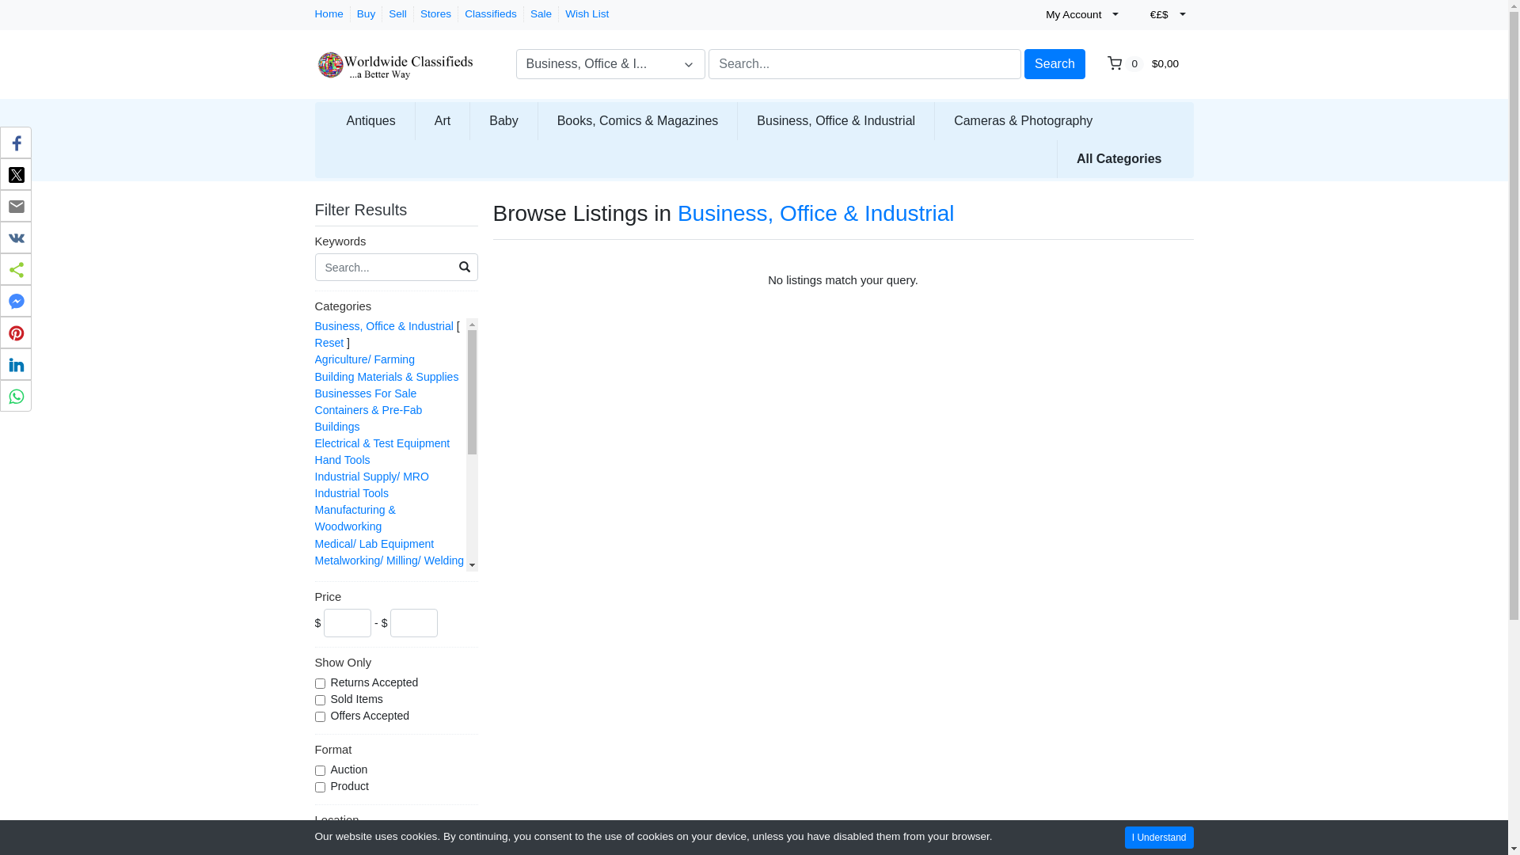 Image resolution: width=1520 pixels, height=855 pixels. I want to click on My Account, so click(1081, 15).